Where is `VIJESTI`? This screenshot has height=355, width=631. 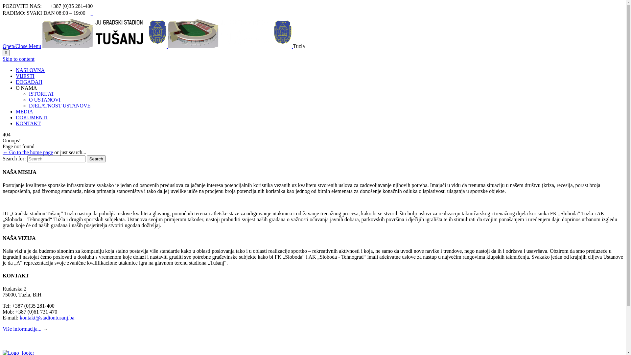
VIJESTI is located at coordinates (25, 76).